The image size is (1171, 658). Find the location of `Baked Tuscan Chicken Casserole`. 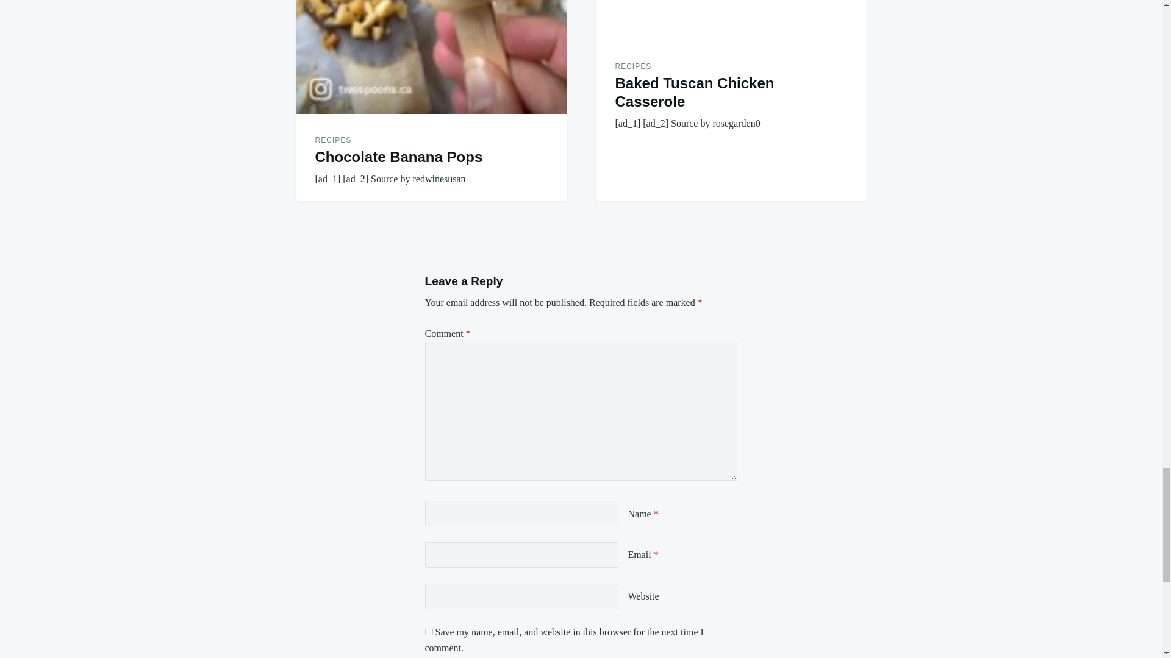

Baked Tuscan Chicken Casserole is located at coordinates (694, 93).